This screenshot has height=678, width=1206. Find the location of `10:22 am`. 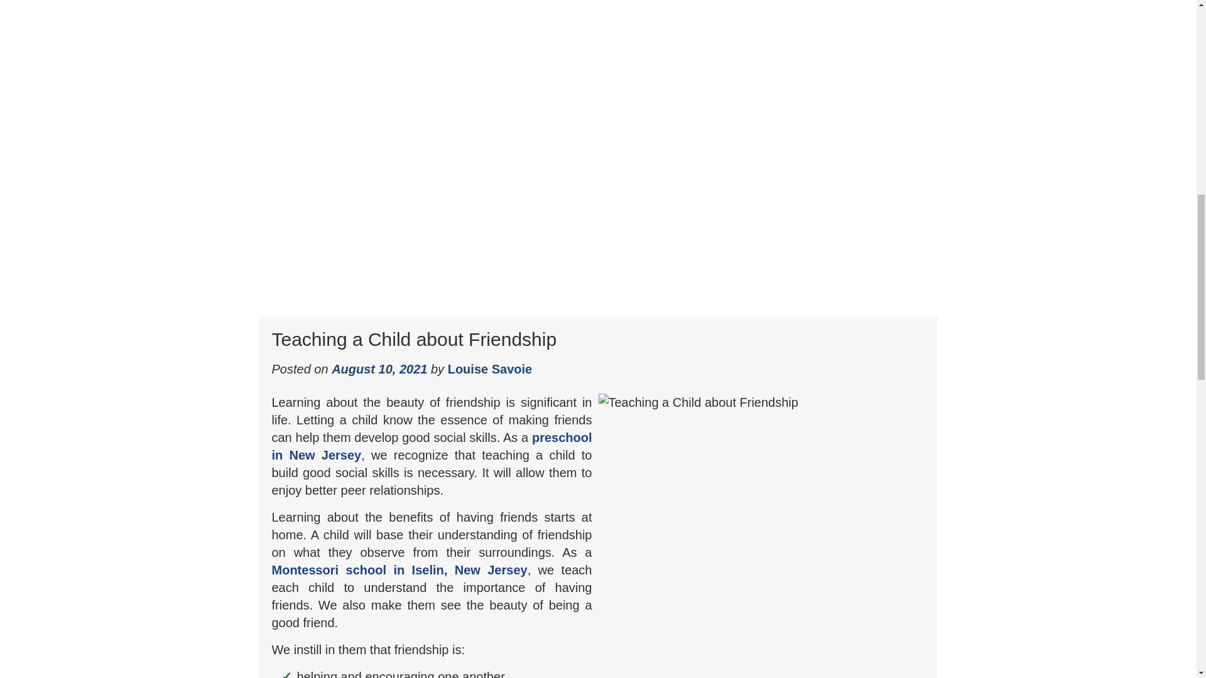

10:22 am is located at coordinates (379, 368).